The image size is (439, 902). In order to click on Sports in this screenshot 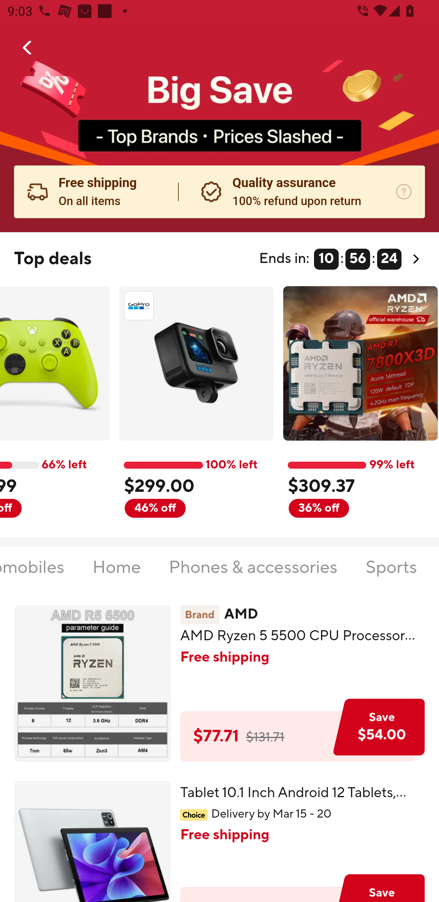, I will do `click(391, 574)`.